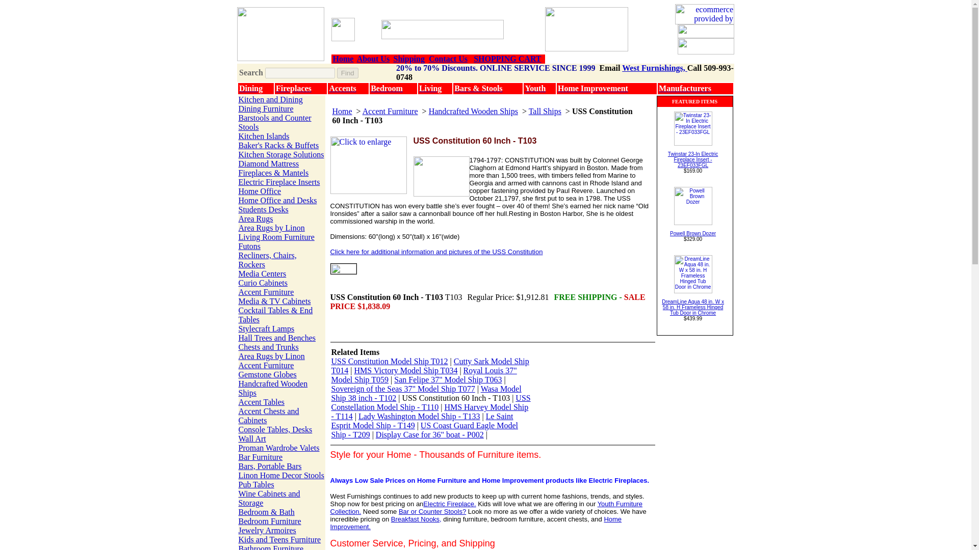 This screenshot has width=979, height=550. What do you see at coordinates (387, 89) in the screenshot?
I see `Bedroom` at bounding box center [387, 89].